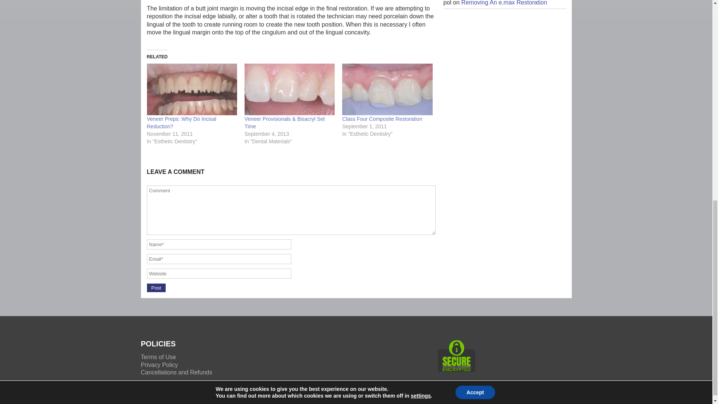 The height and width of the screenshot is (404, 718). Describe the element at coordinates (382, 119) in the screenshot. I see `Class Four Composite Restoration` at that location.